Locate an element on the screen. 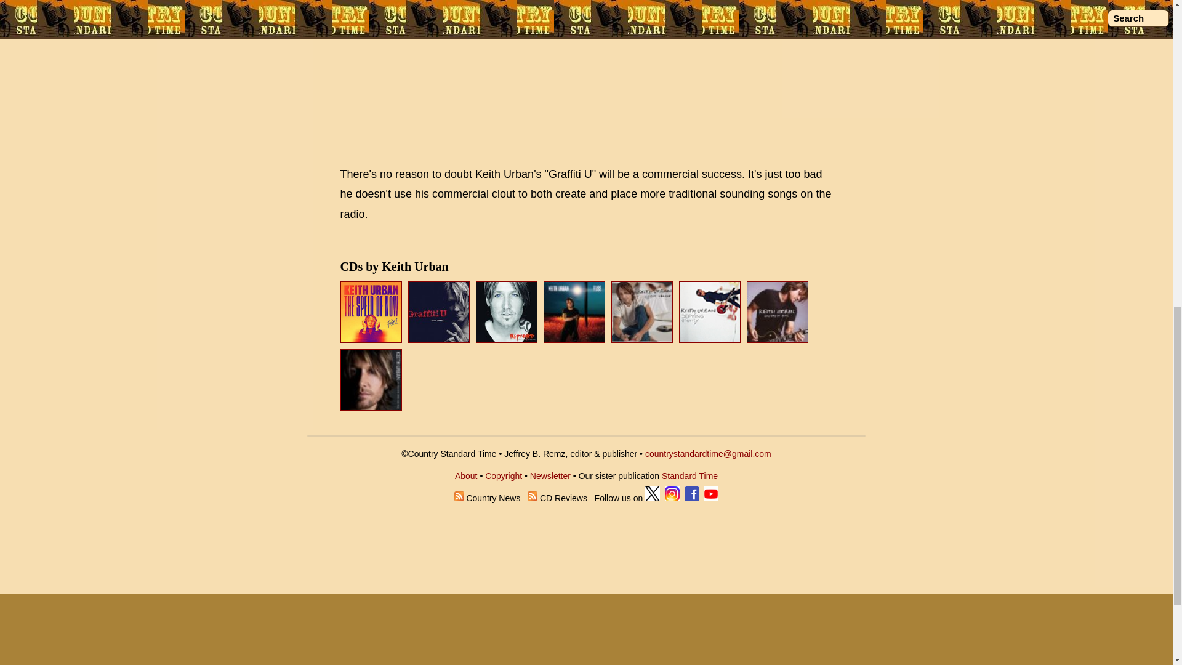  Standard Time is located at coordinates (689, 475).